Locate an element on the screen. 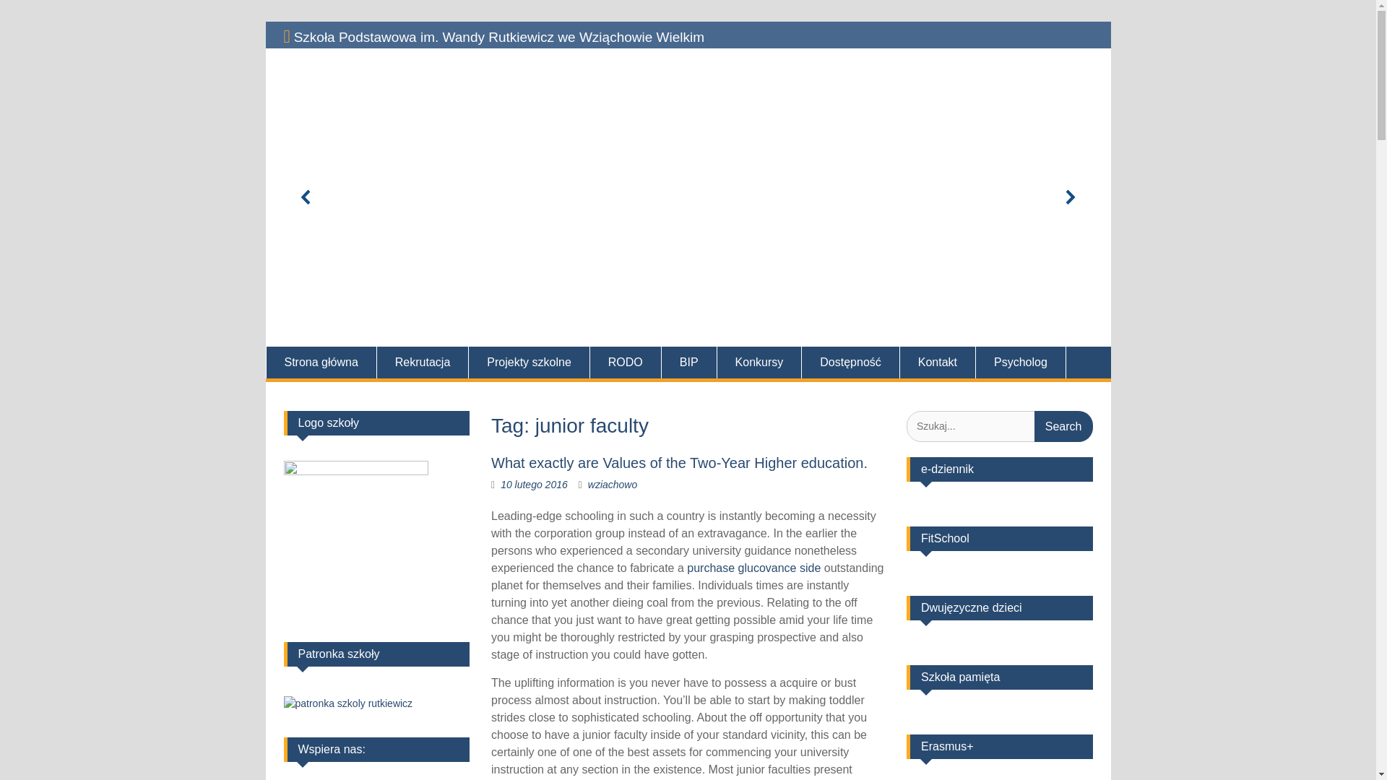 This screenshot has width=1387, height=780. 10 lutego 2016 is located at coordinates (534, 485).